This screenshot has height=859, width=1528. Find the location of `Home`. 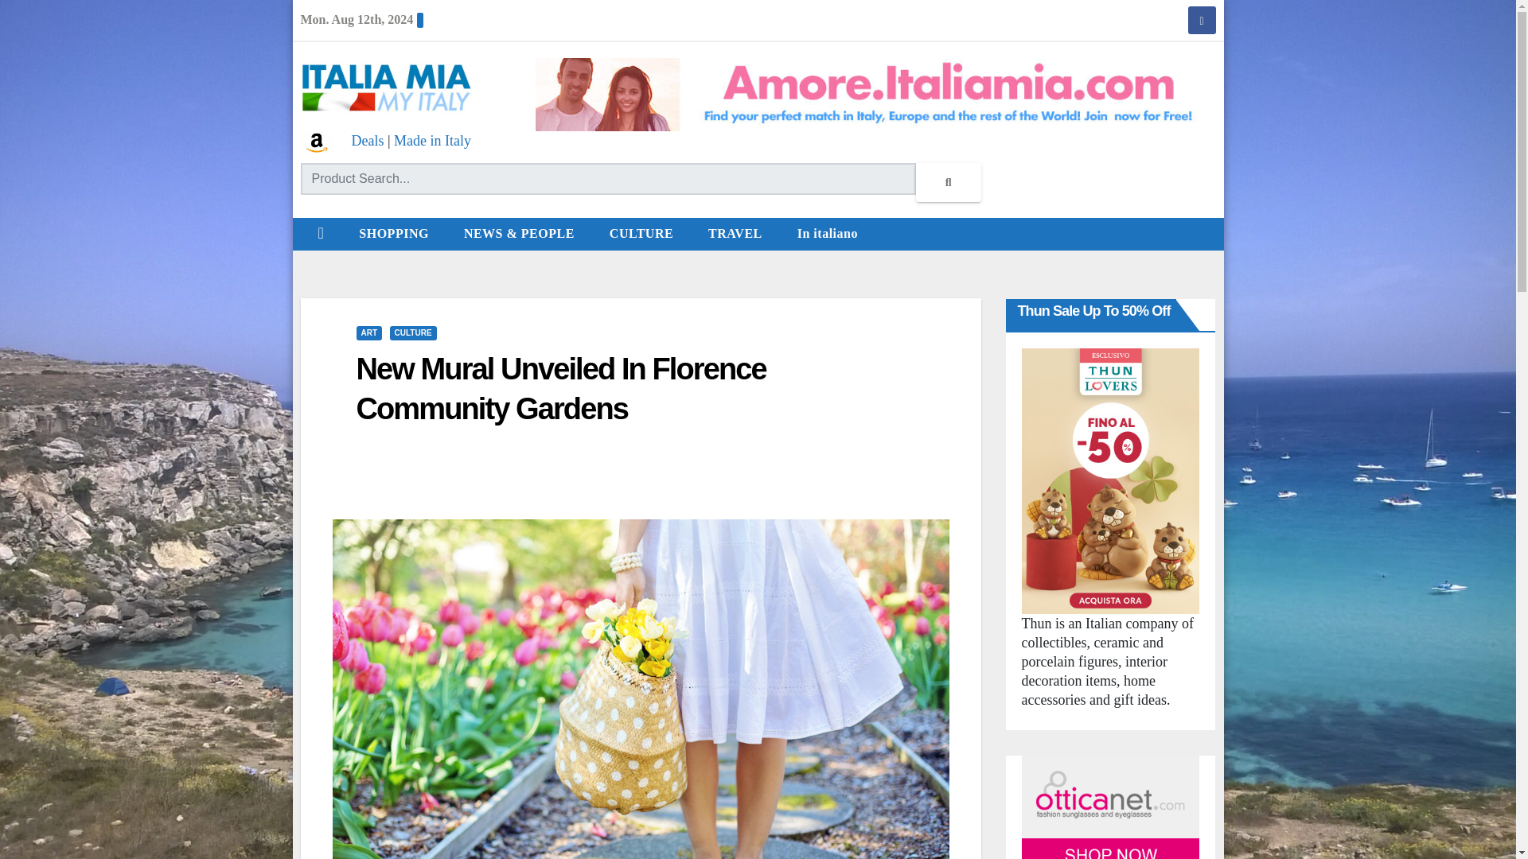

Home is located at coordinates (322, 234).